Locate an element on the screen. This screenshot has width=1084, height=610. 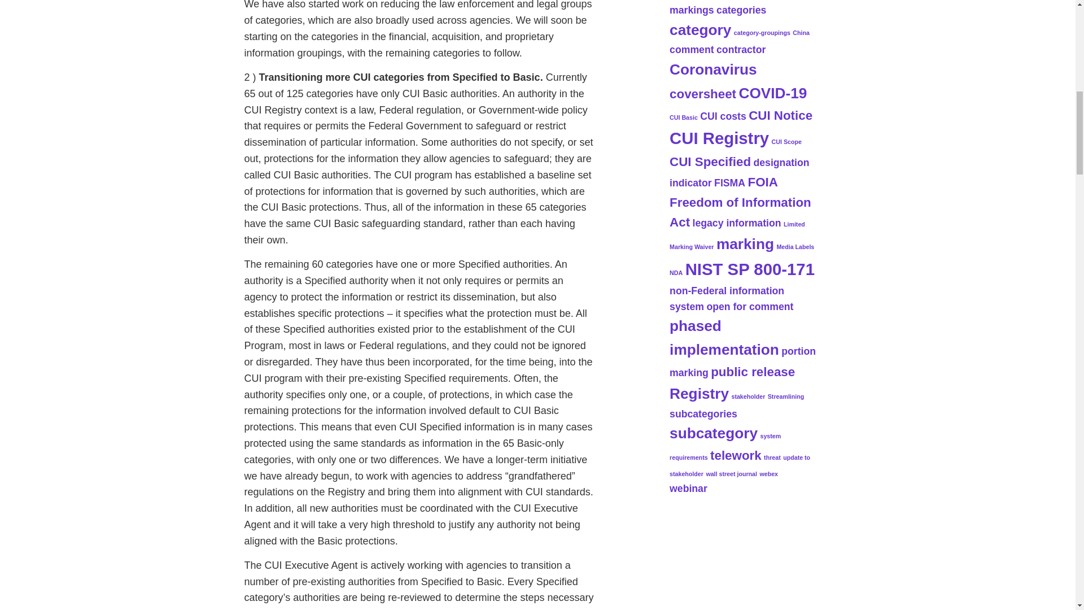
banner markings is located at coordinates (740, 8).